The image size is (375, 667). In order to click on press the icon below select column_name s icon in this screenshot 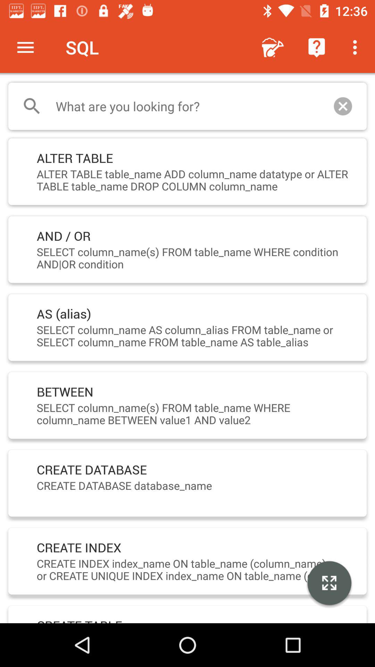, I will do `click(329, 584)`.